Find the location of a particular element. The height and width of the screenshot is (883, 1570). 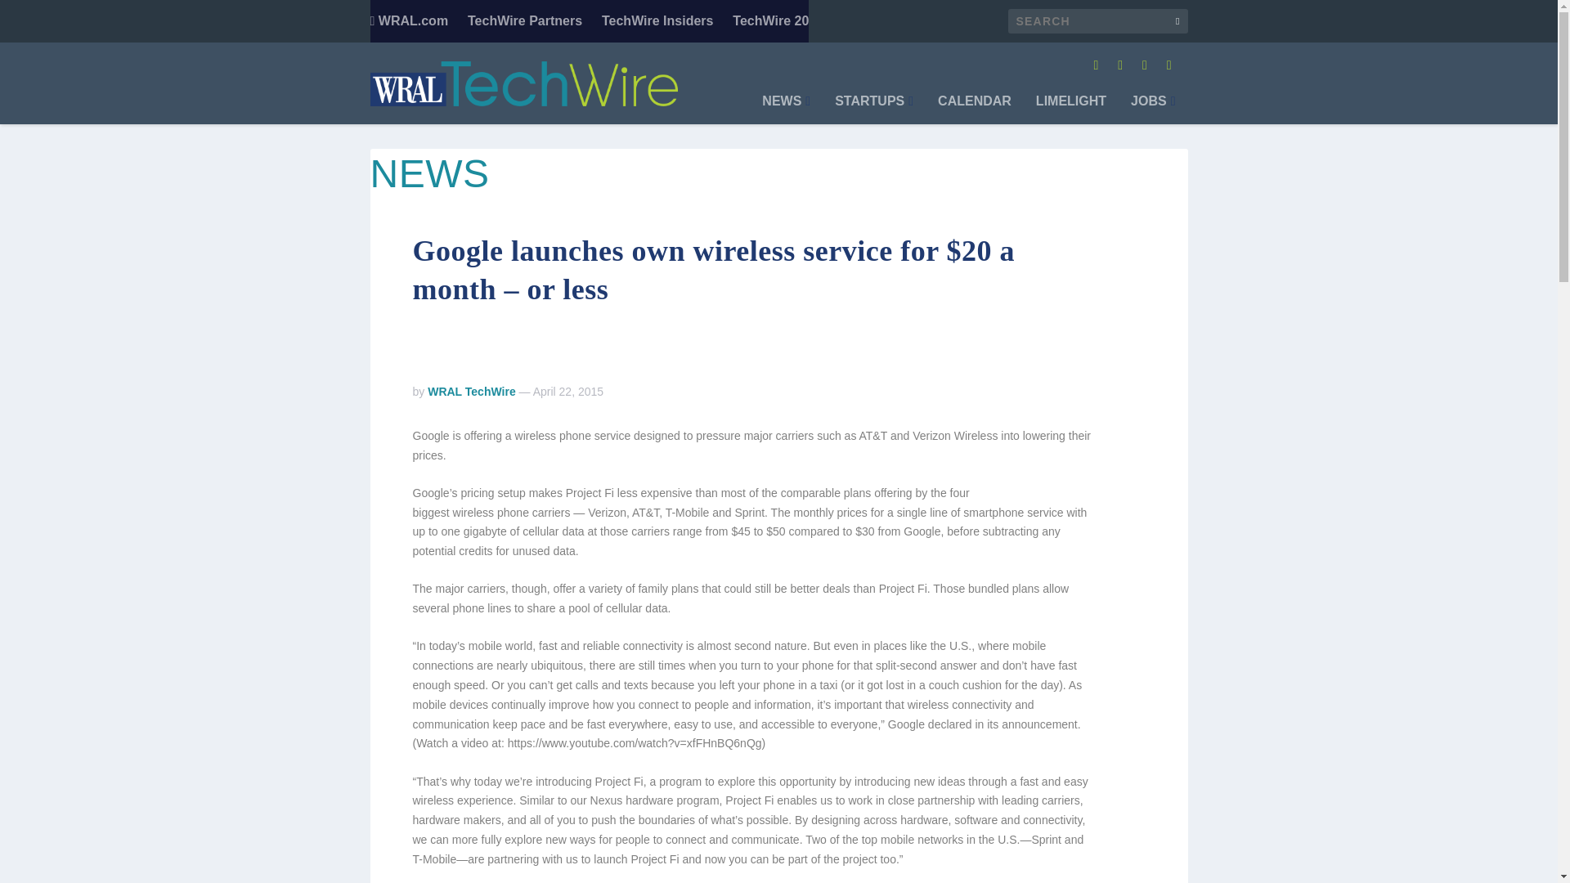

NEWS is located at coordinates (785, 110).